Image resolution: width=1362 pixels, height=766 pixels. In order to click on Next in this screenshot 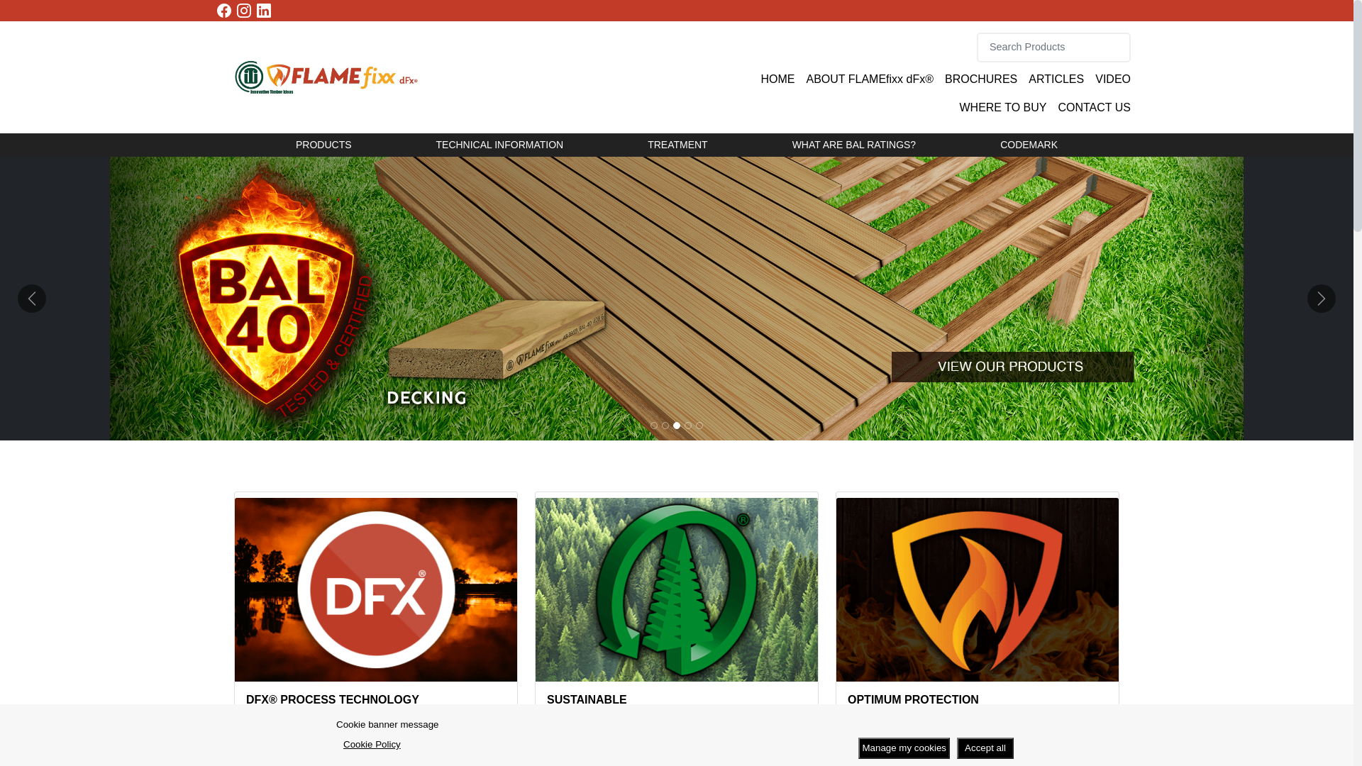, I will do `click(1322, 299)`.